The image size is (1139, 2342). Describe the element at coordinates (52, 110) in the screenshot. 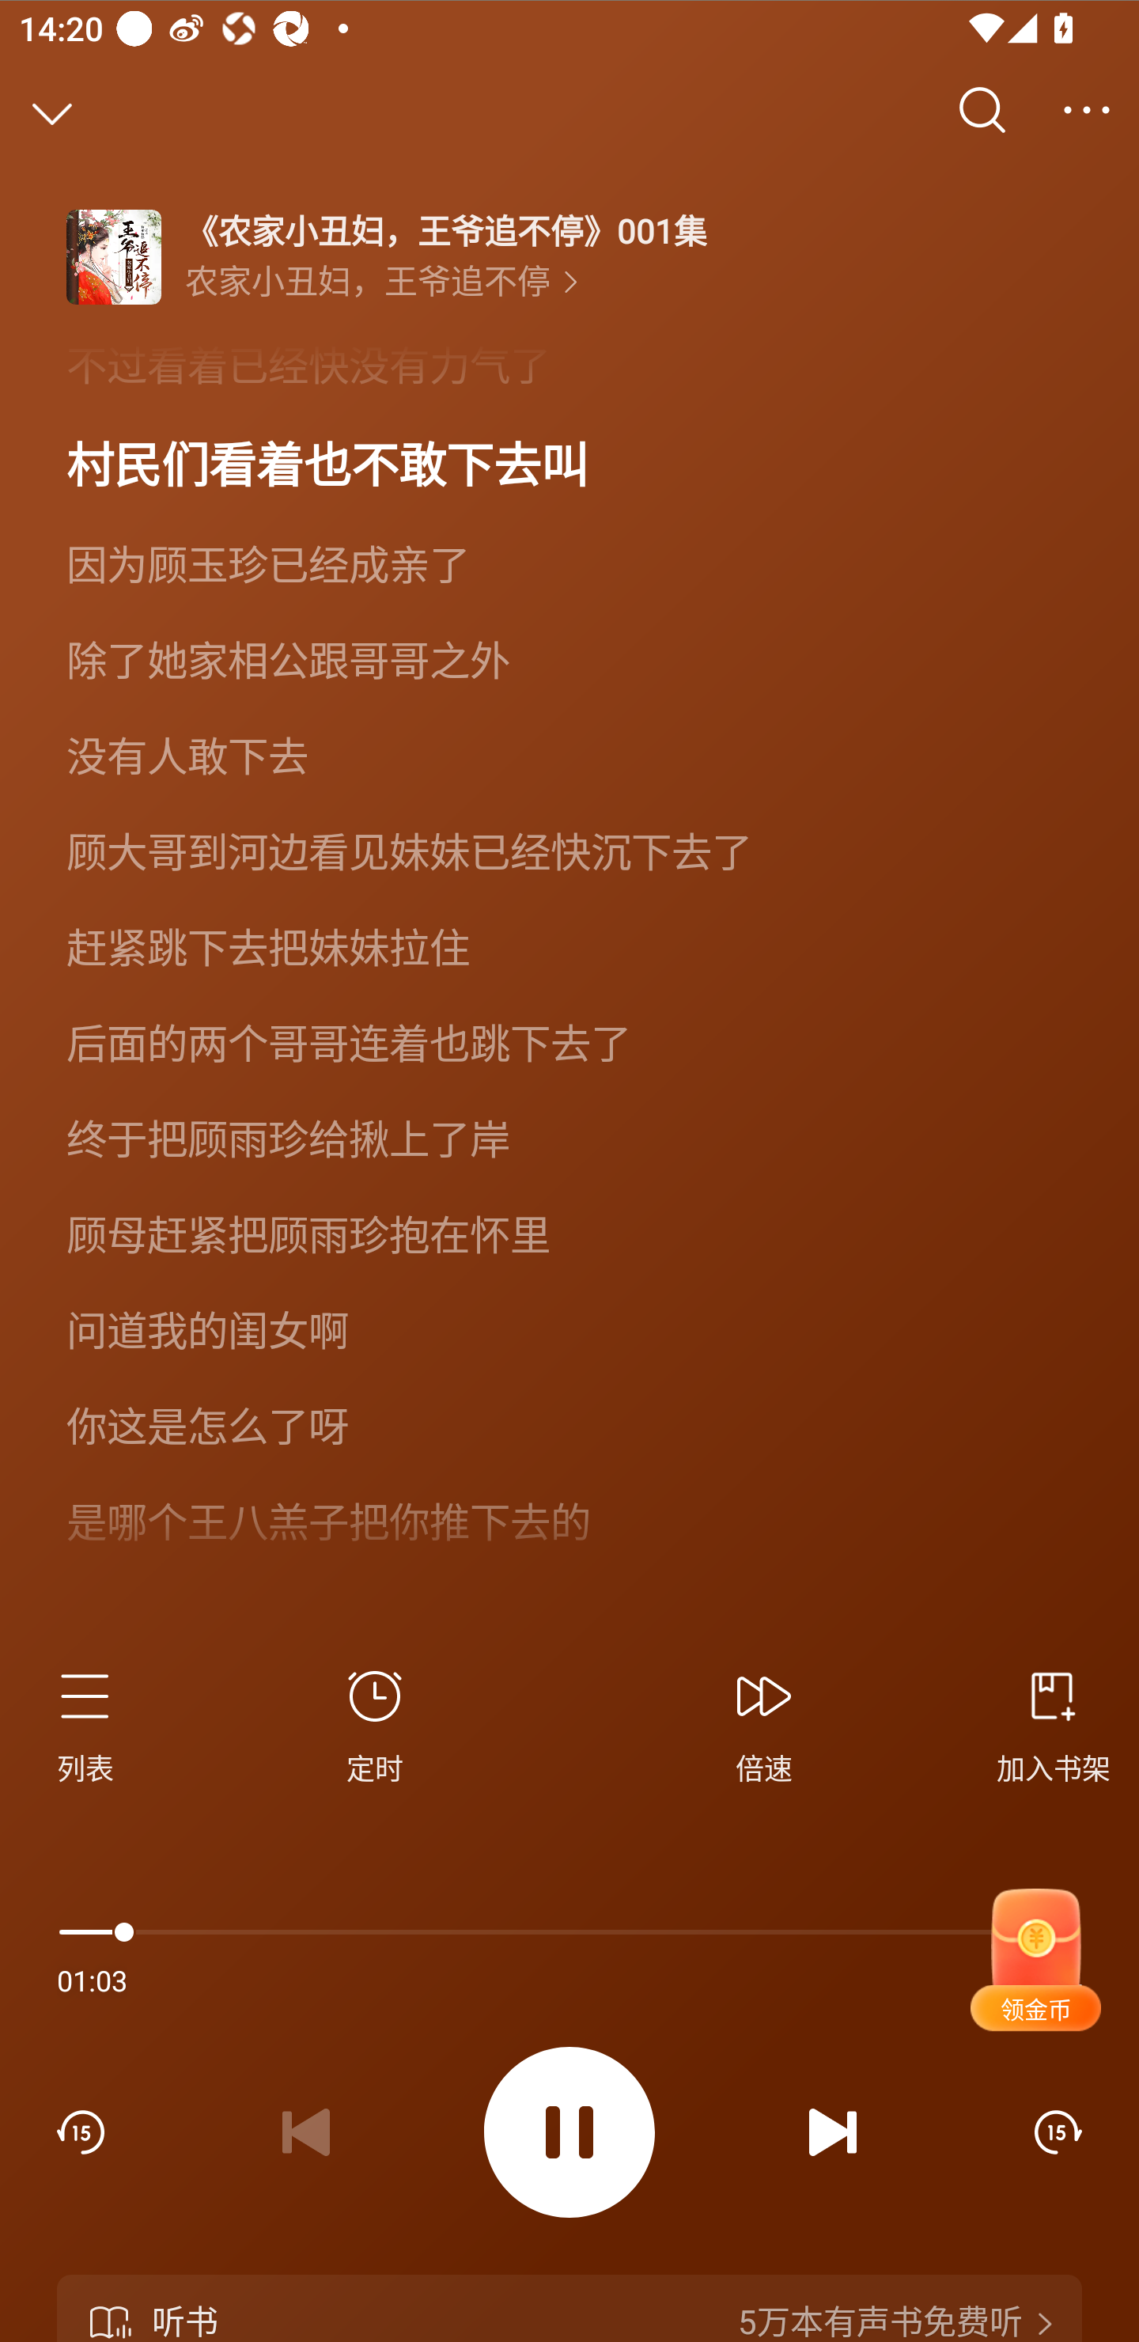

I see `返回` at that location.